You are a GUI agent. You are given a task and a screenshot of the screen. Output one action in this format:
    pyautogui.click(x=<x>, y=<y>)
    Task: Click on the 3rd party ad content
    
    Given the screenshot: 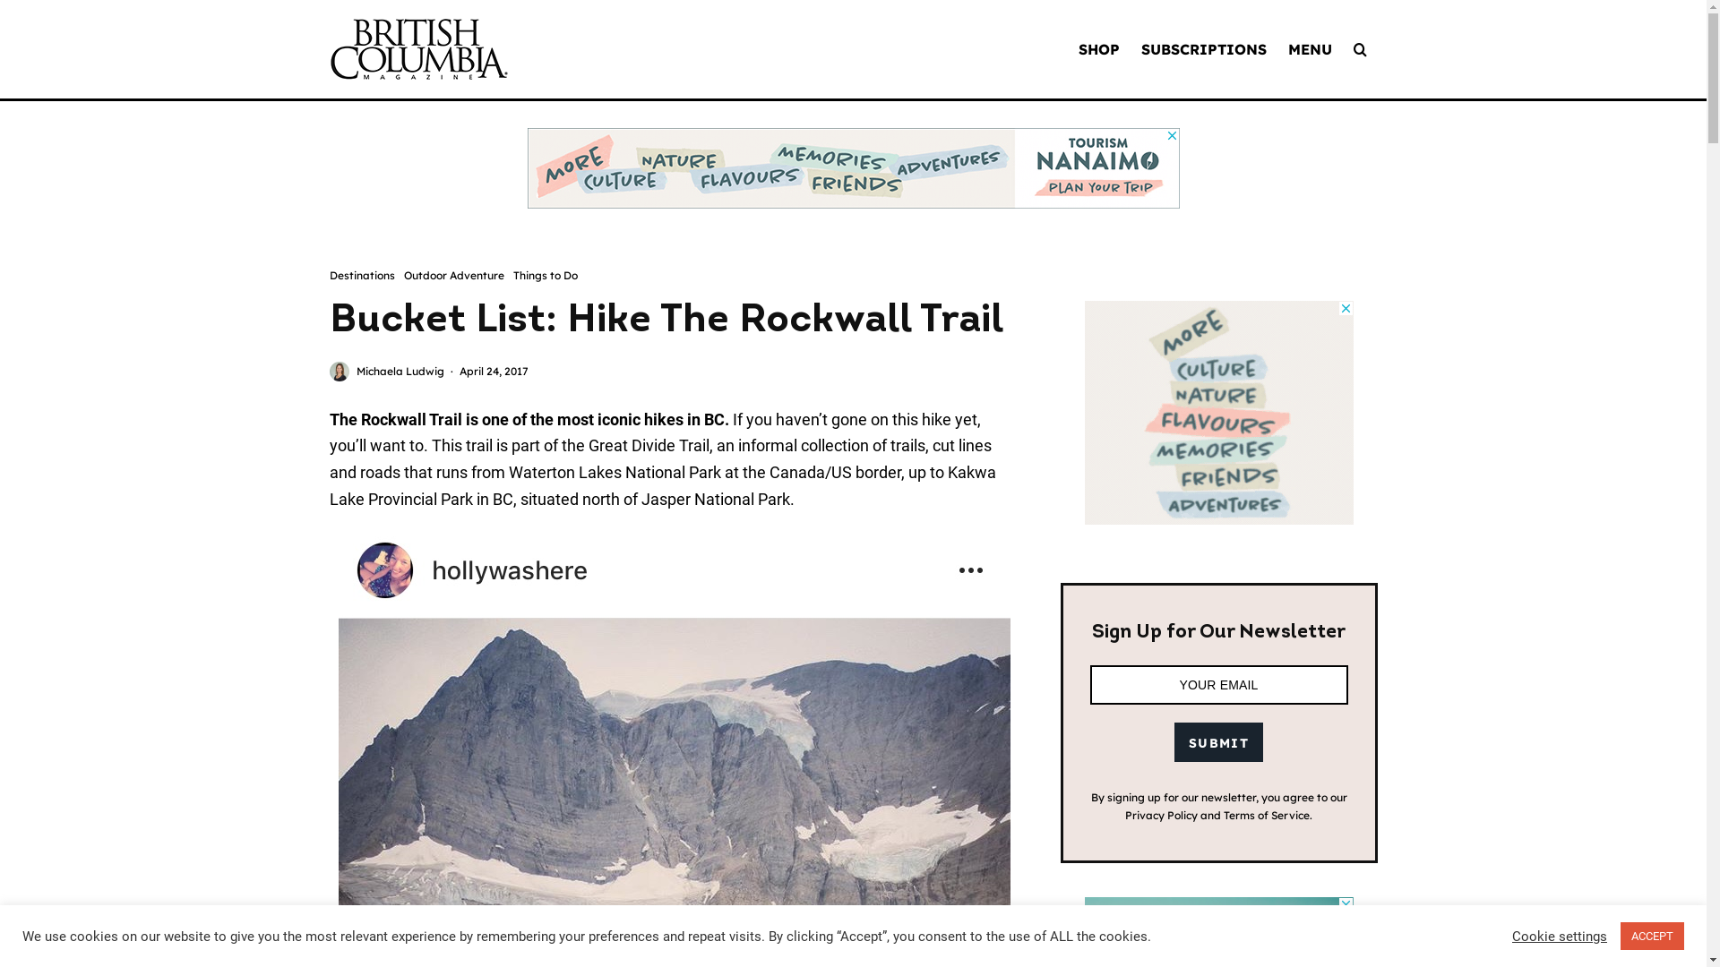 What is the action you would take?
    pyautogui.click(x=853, y=168)
    